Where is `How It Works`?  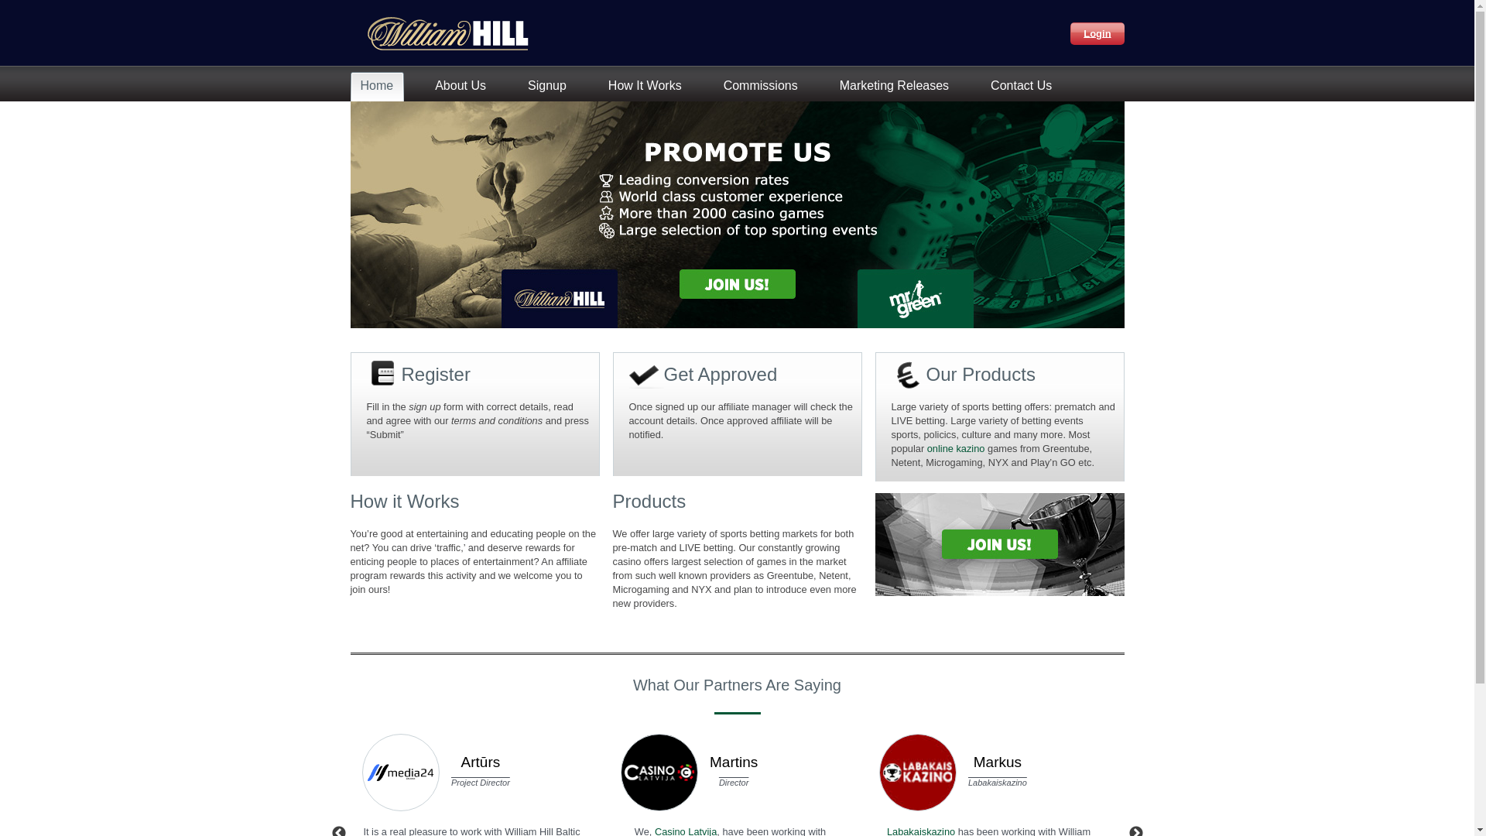 How It Works is located at coordinates (649, 87).